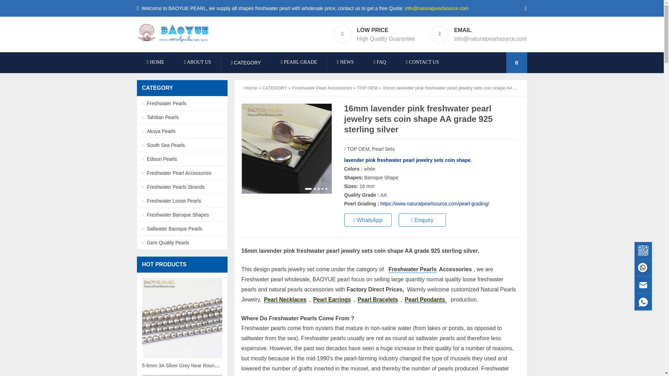  What do you see at coordinates (182, 375) in the screenshot?
I see `4-5mm Potato AA grade Freshwater Natural pearl wholesale` at bounding box center [182, 375].